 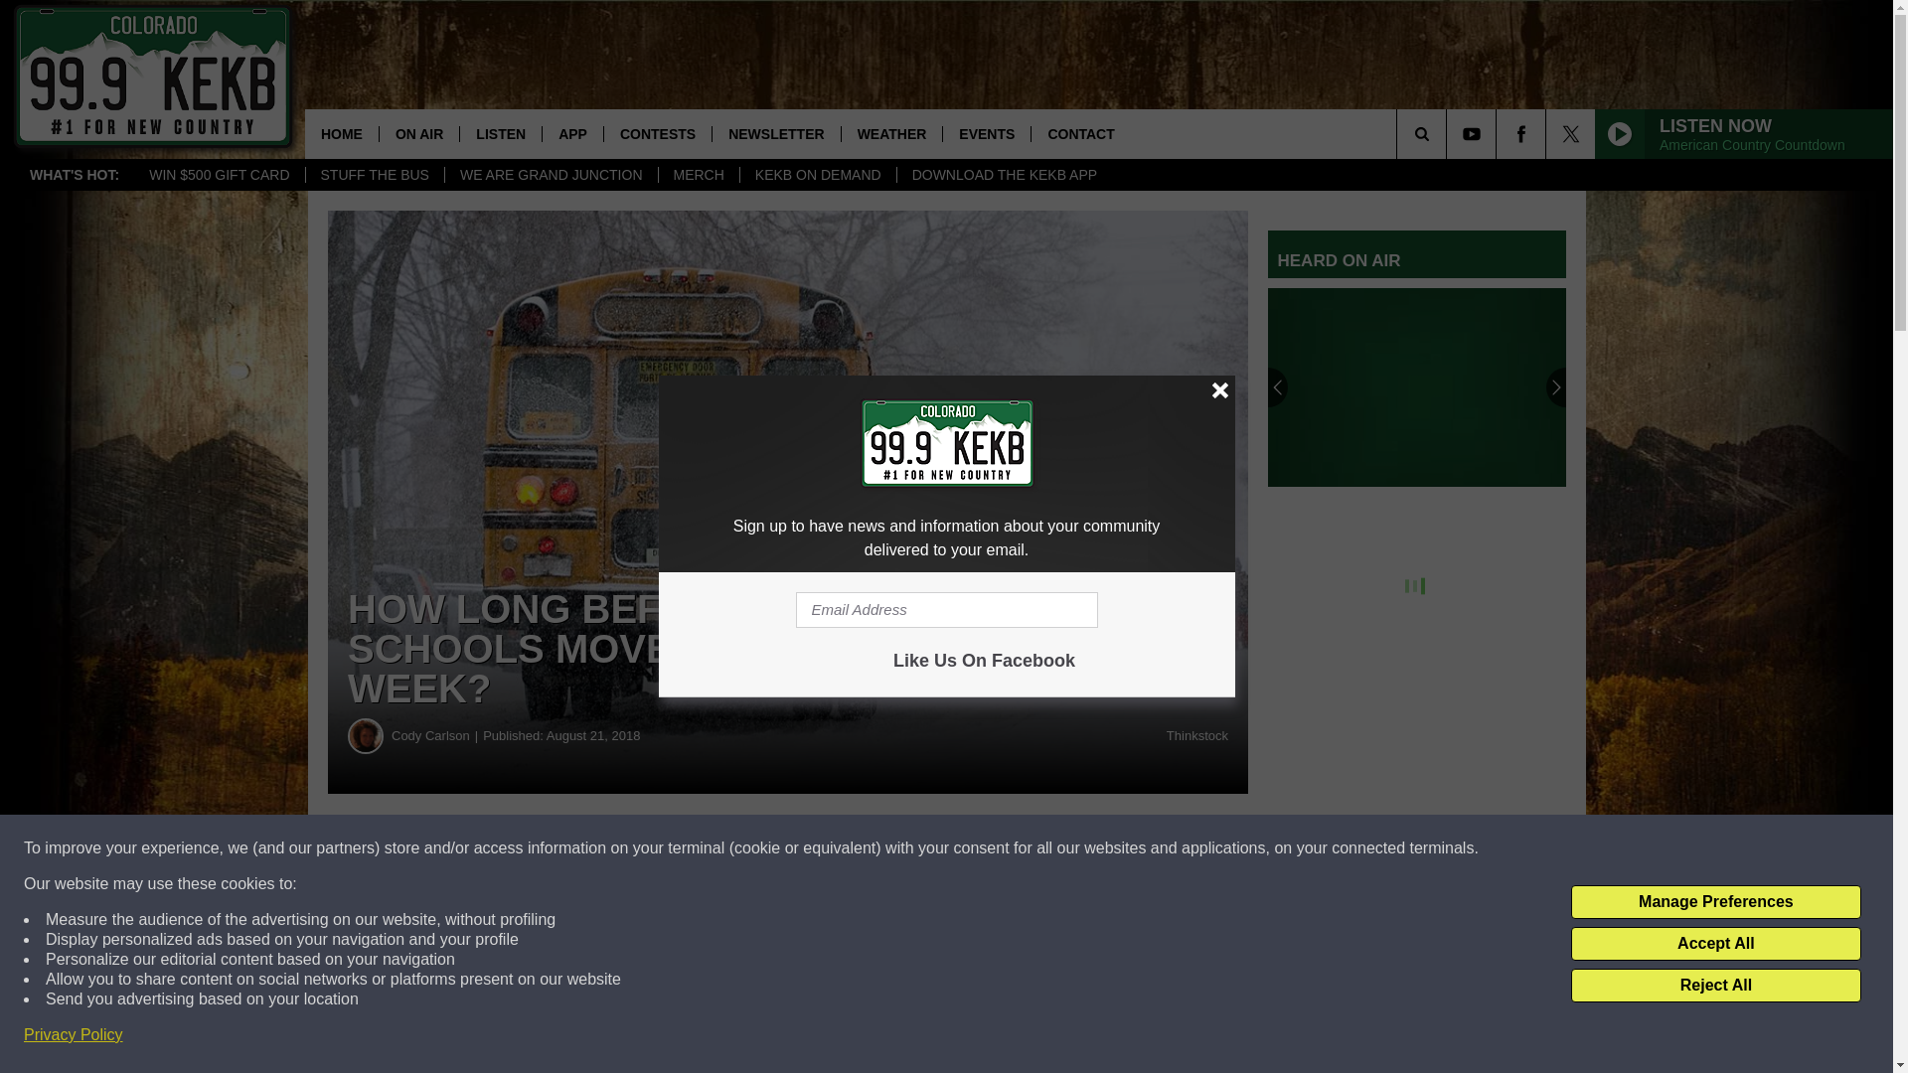 What do you see at coordinates (604, 848) in the screenshot?
I see `Share on Facebook` at bounding box center [604, 848].